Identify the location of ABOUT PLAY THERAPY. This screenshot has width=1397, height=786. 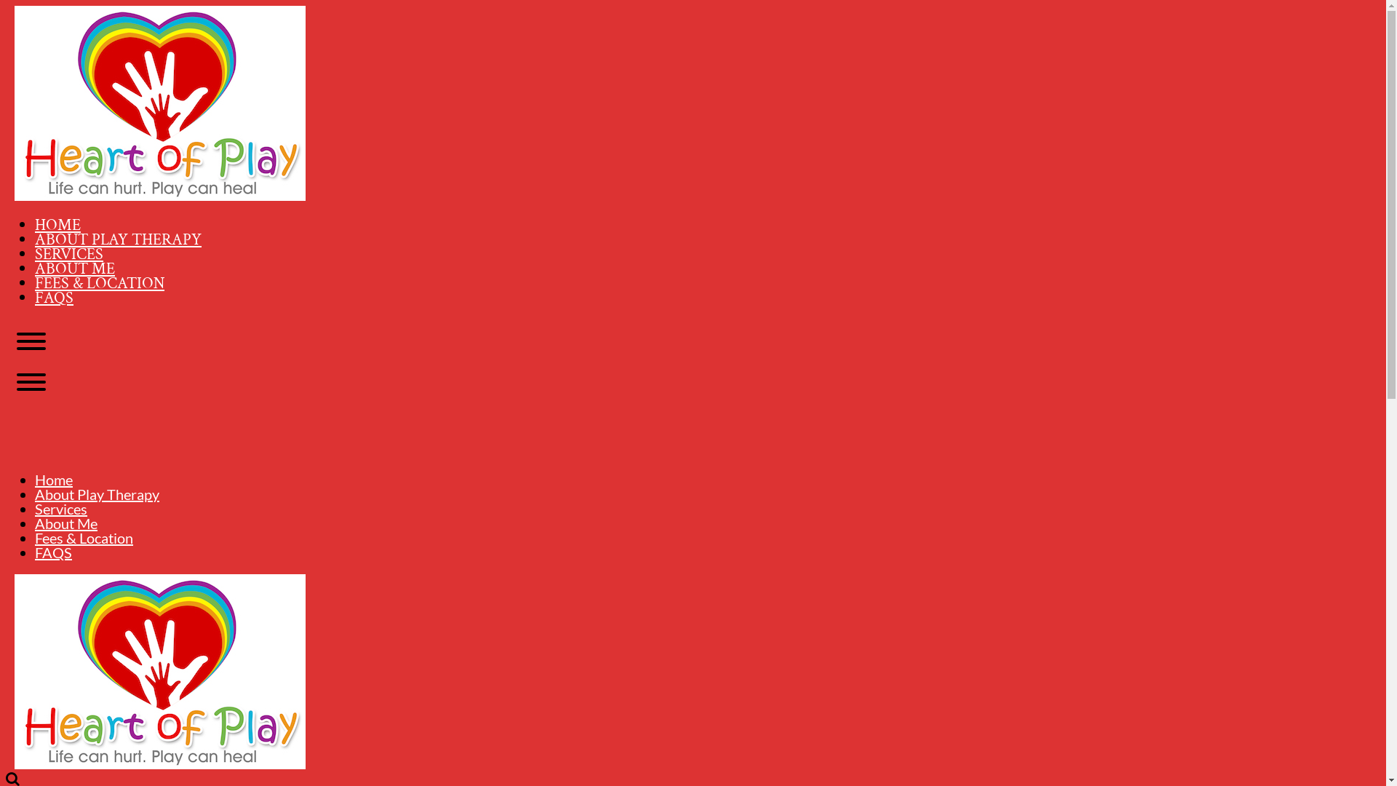
(118, 240).